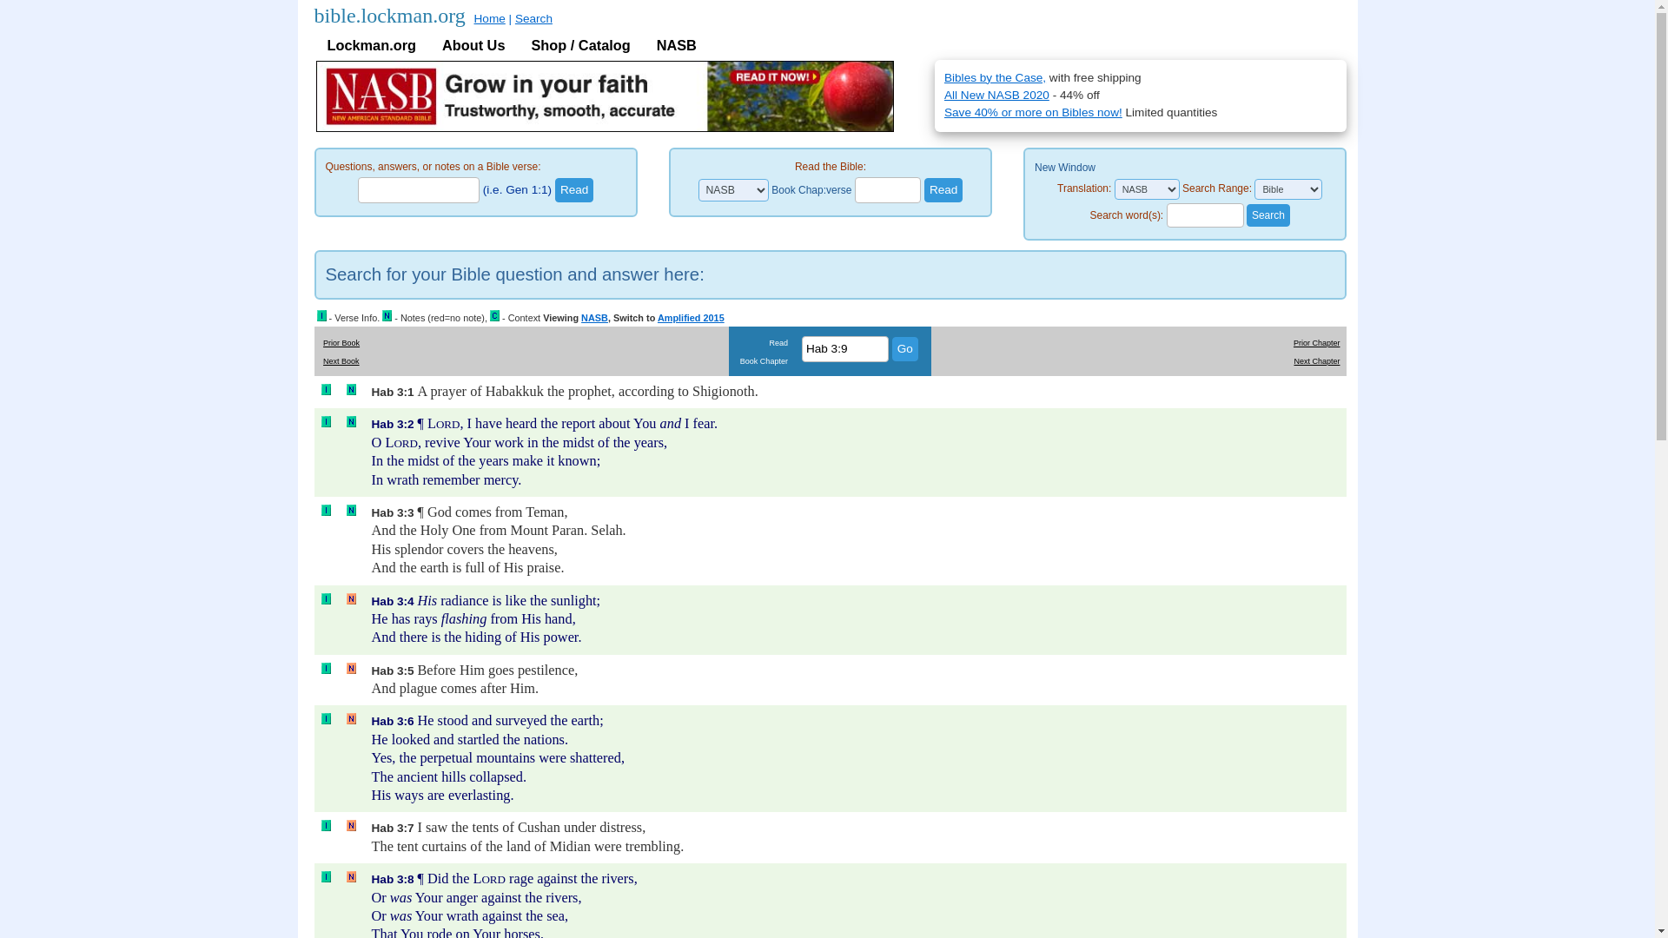 Image resolution: width=1668 pixels, height=938 pixels. I want to click on Lockman.org, so click(372, 45).